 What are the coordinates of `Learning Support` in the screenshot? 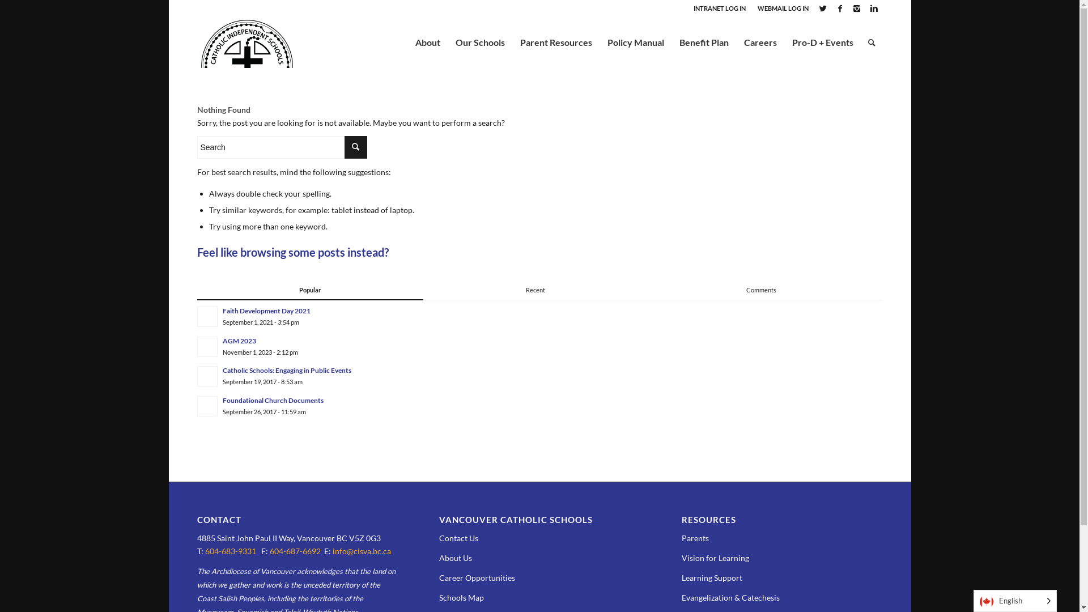 It's located at (712, 578).